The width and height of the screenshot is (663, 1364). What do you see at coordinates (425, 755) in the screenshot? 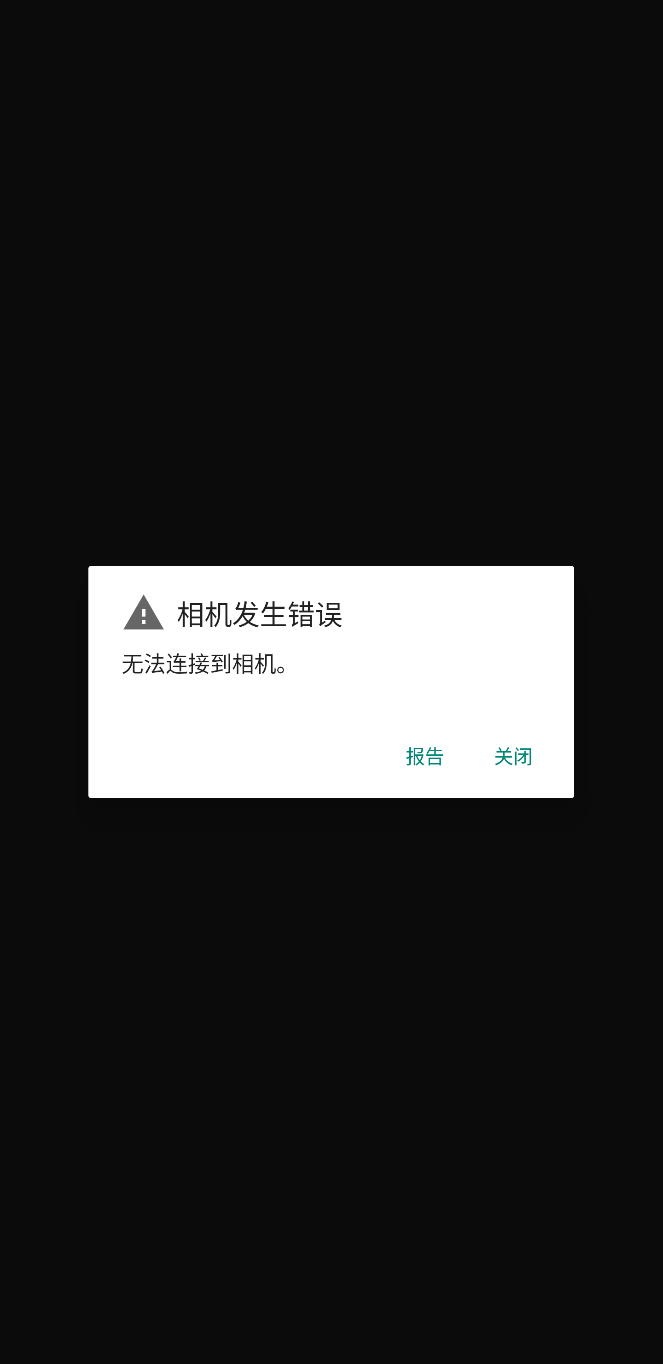
I see `报告` at bounding box center [425, 755].